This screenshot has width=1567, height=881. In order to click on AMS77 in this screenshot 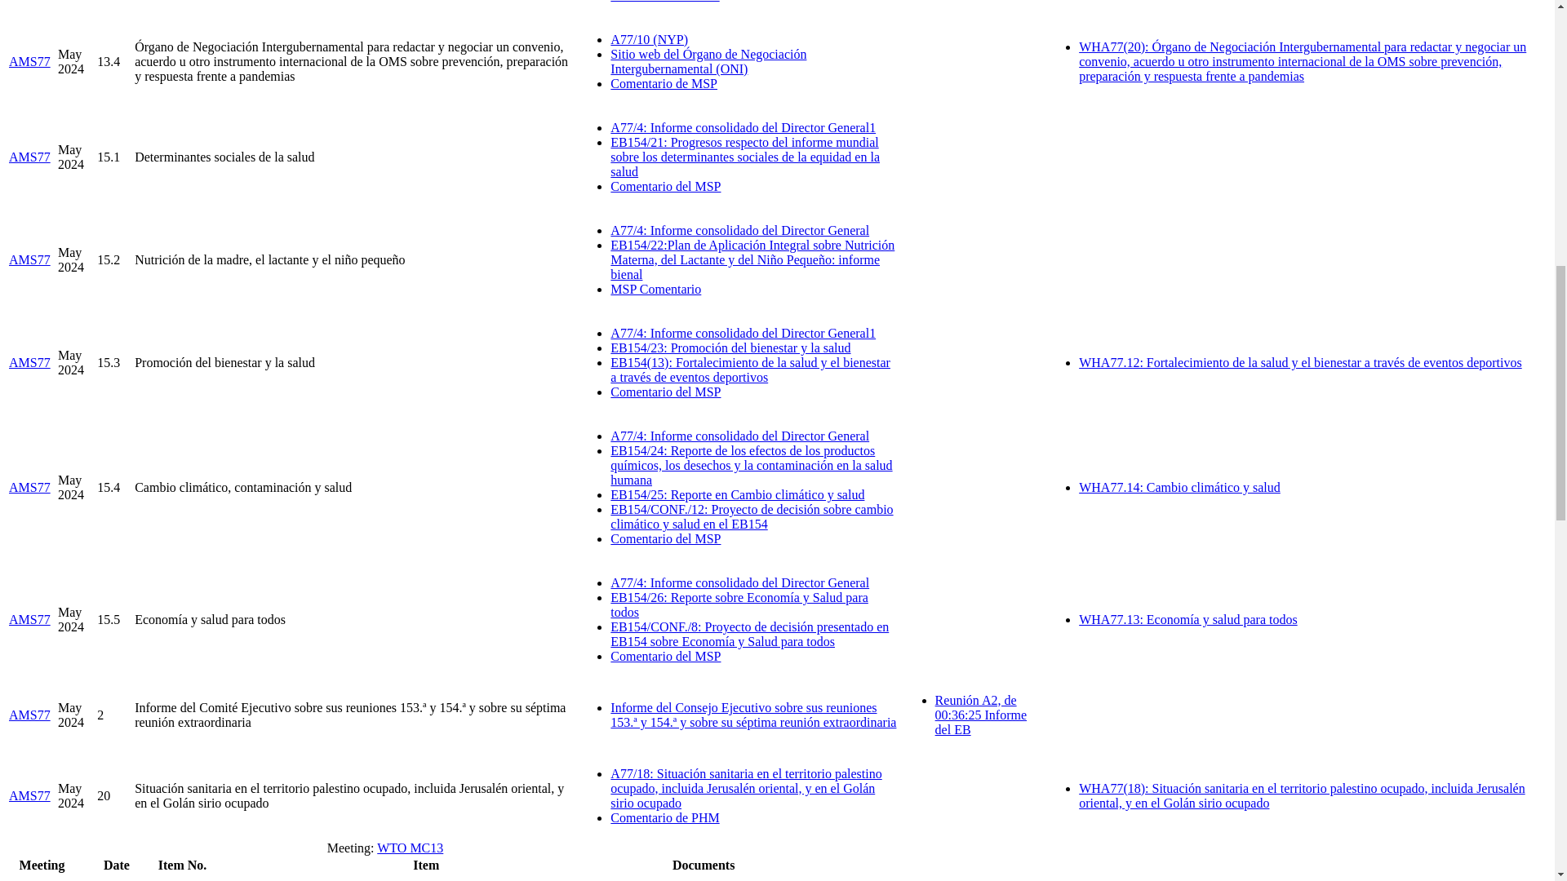, I will do `click(29, 157)`.